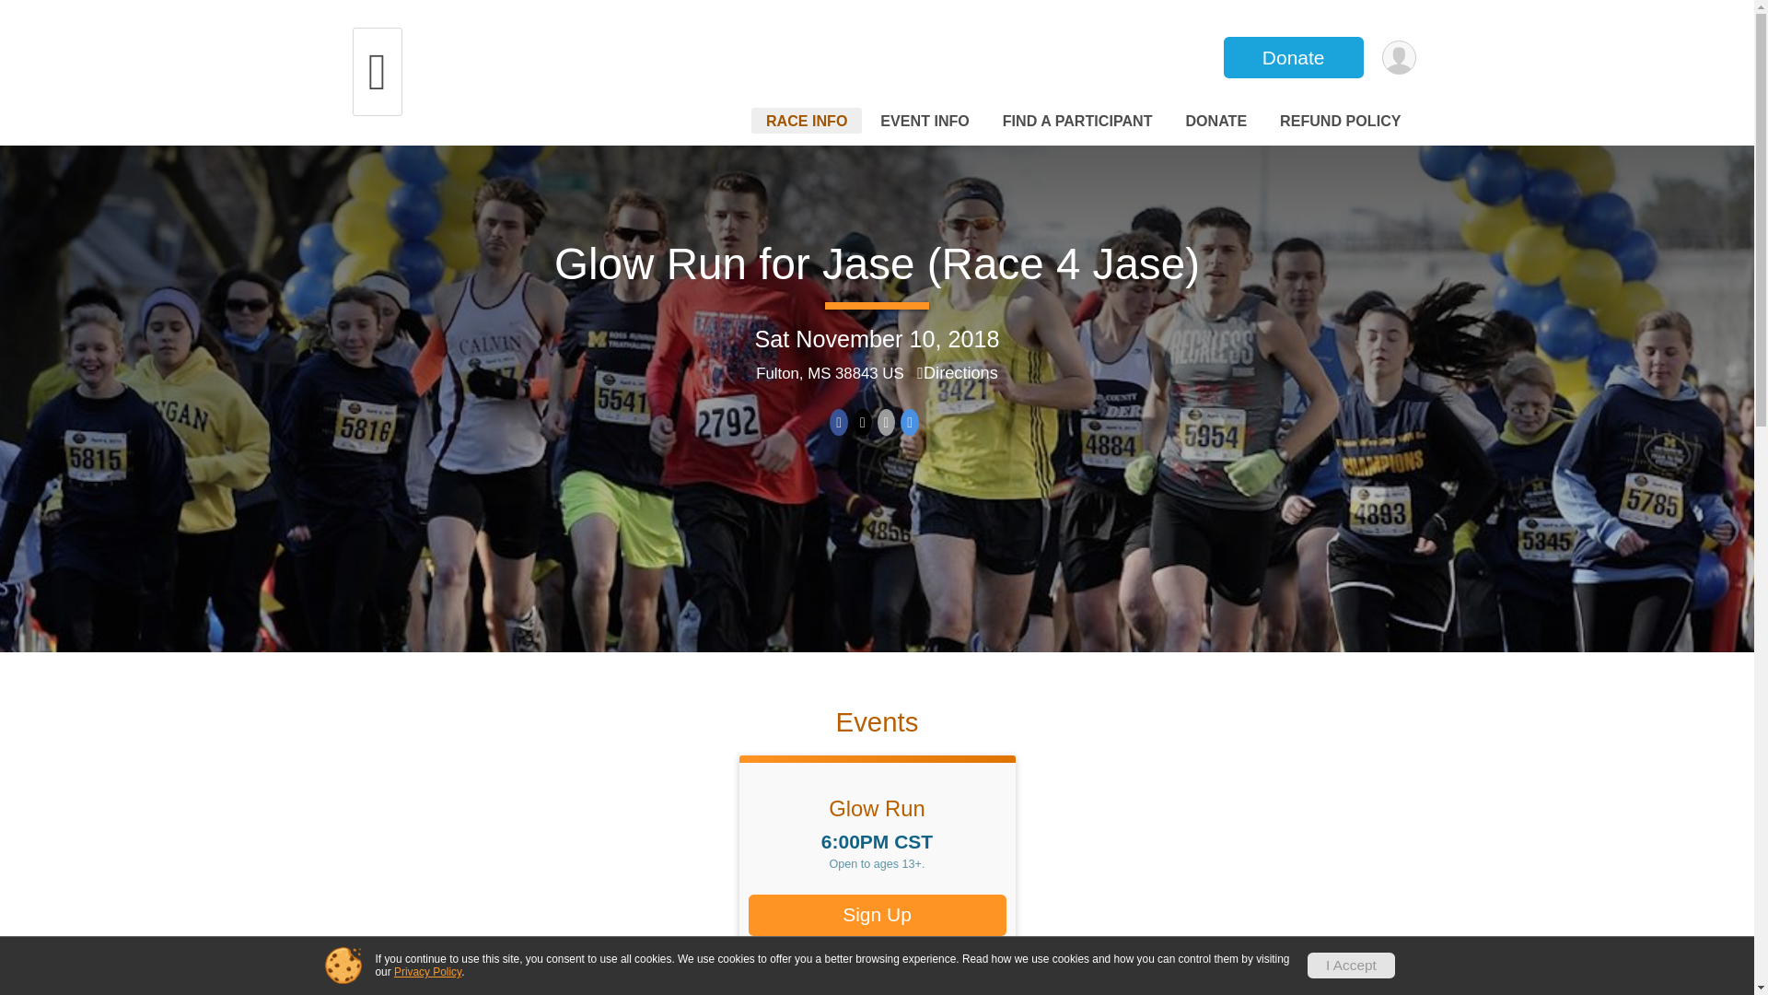  What do you see at coordinates (958, 372) in the screenshot?
I see `Directions` at bounding box center [958, 372].